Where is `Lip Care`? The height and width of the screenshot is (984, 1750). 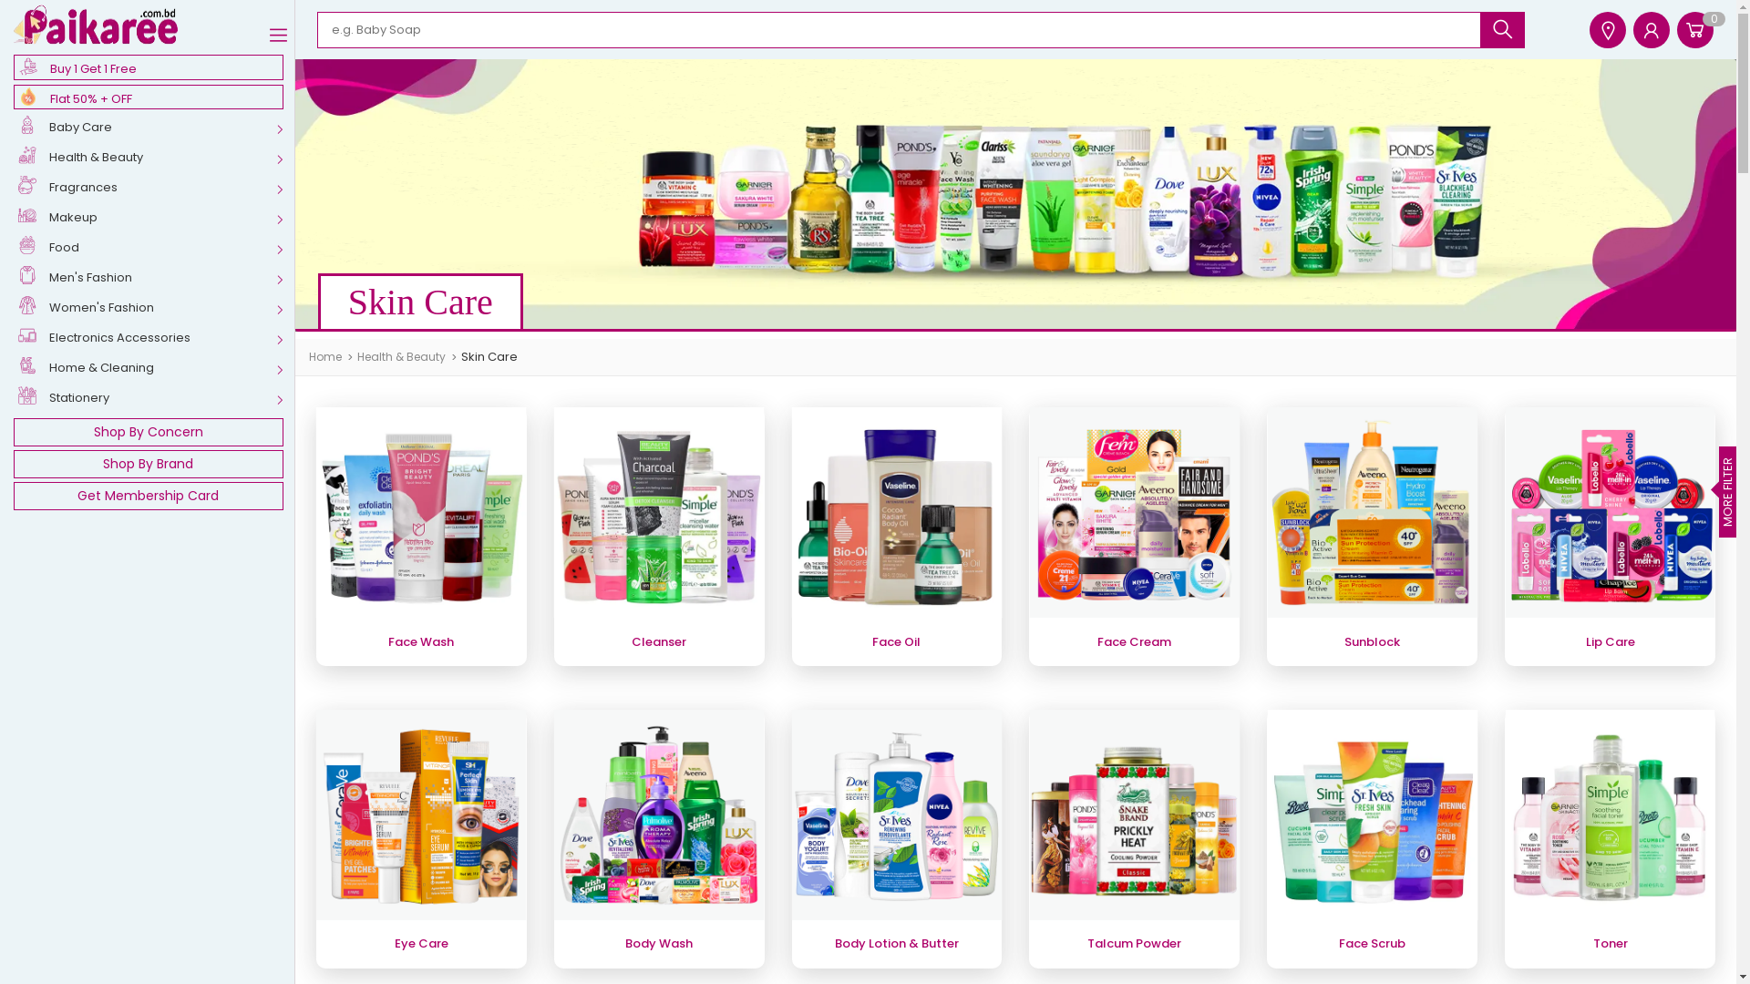
Lip Care is located at coordinates (1610, 536).